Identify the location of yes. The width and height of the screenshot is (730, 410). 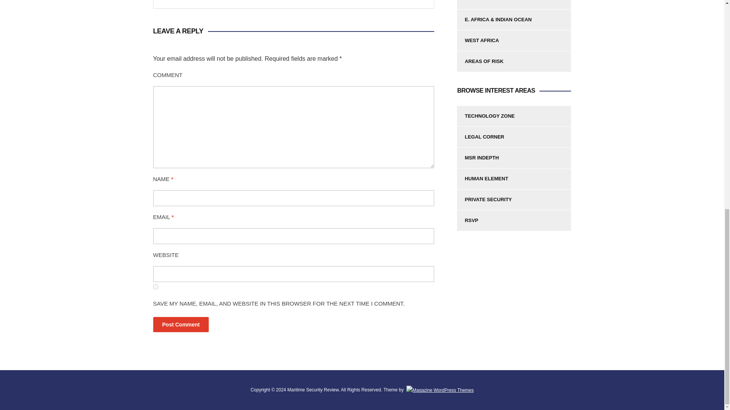
(155, 287).